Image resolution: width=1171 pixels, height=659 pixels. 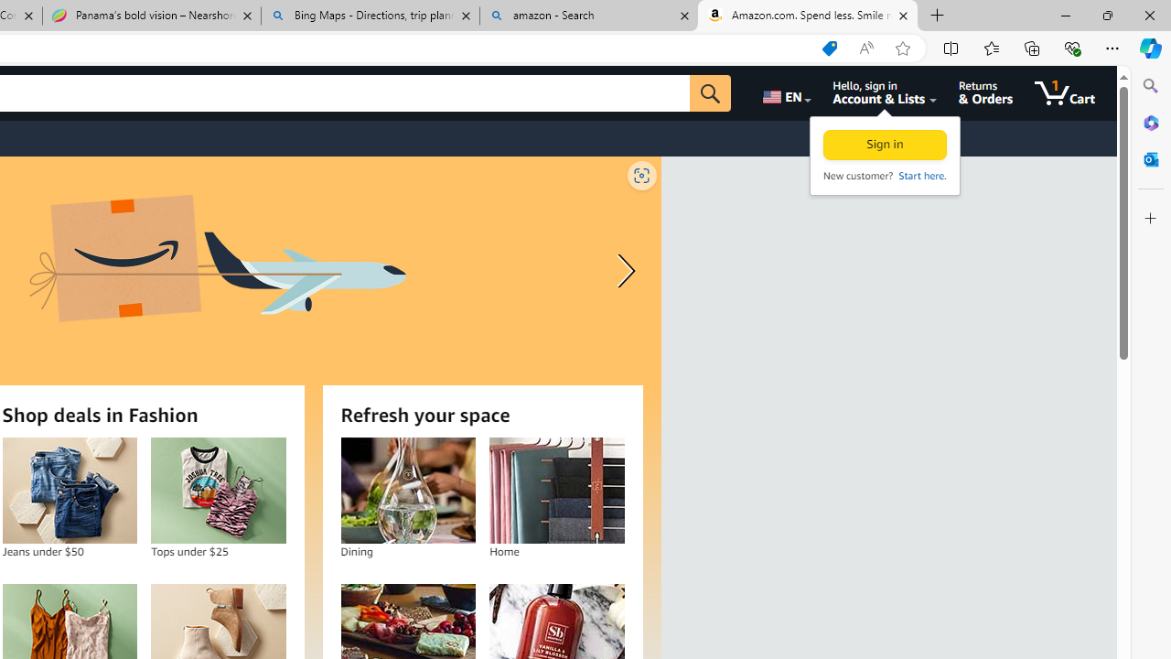 I want to click on Hello, sign in Account & Lists, so click(x=886, y=93).